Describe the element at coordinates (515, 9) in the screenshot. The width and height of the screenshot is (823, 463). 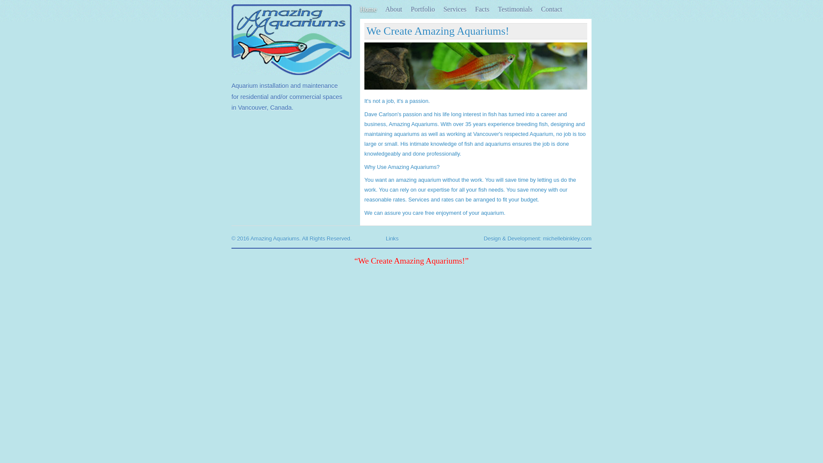
I see `Testimonials` at that location.